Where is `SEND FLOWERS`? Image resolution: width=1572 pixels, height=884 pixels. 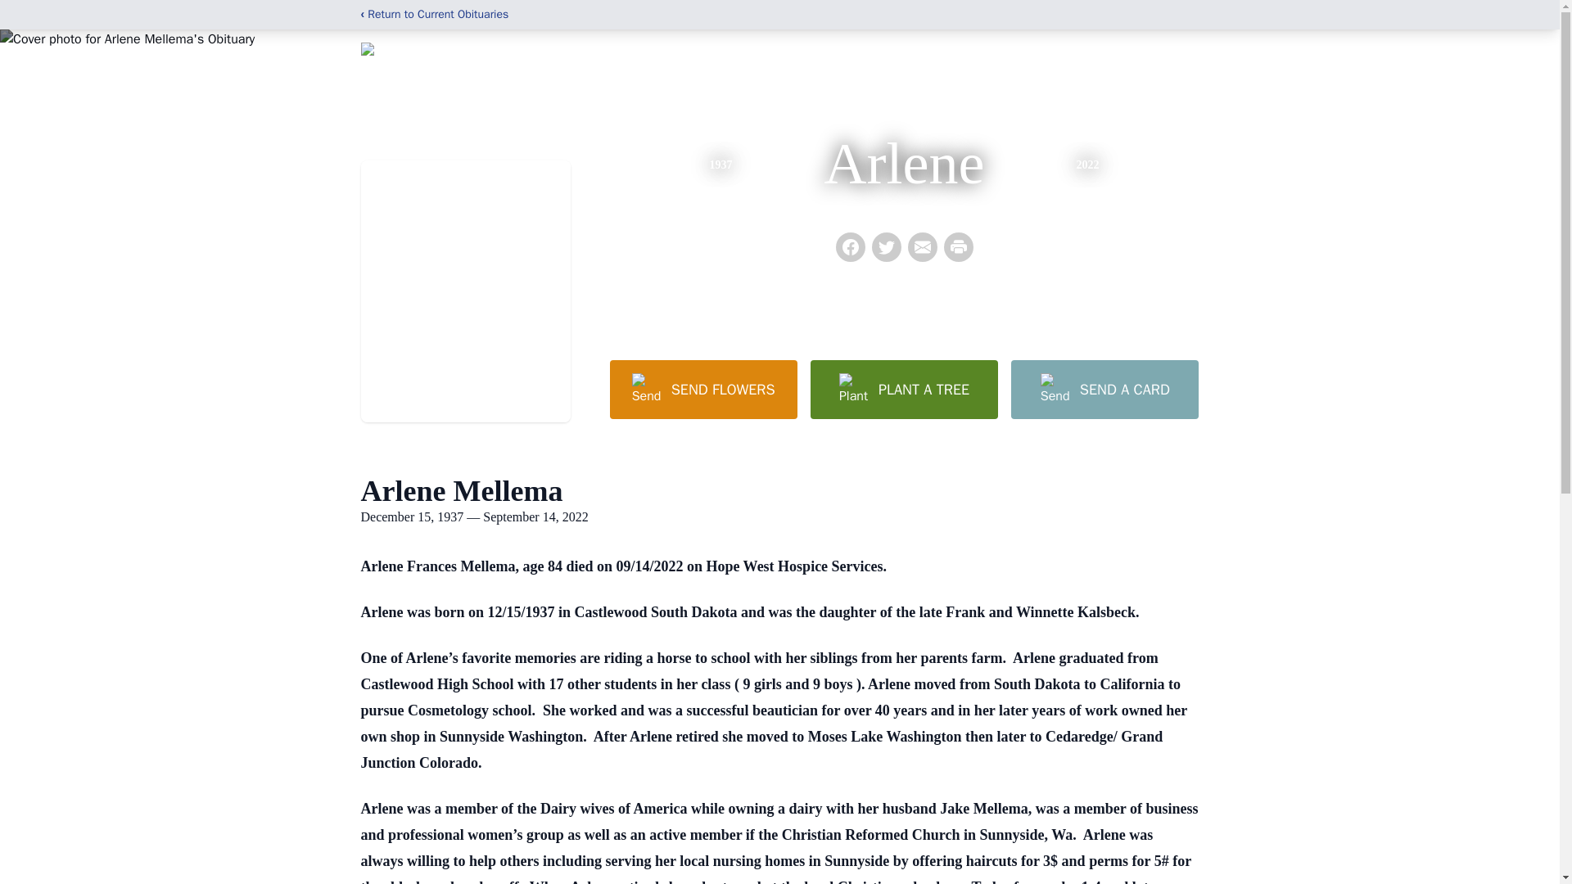 SEND FLOWERS is located at coordinates (702, 389).